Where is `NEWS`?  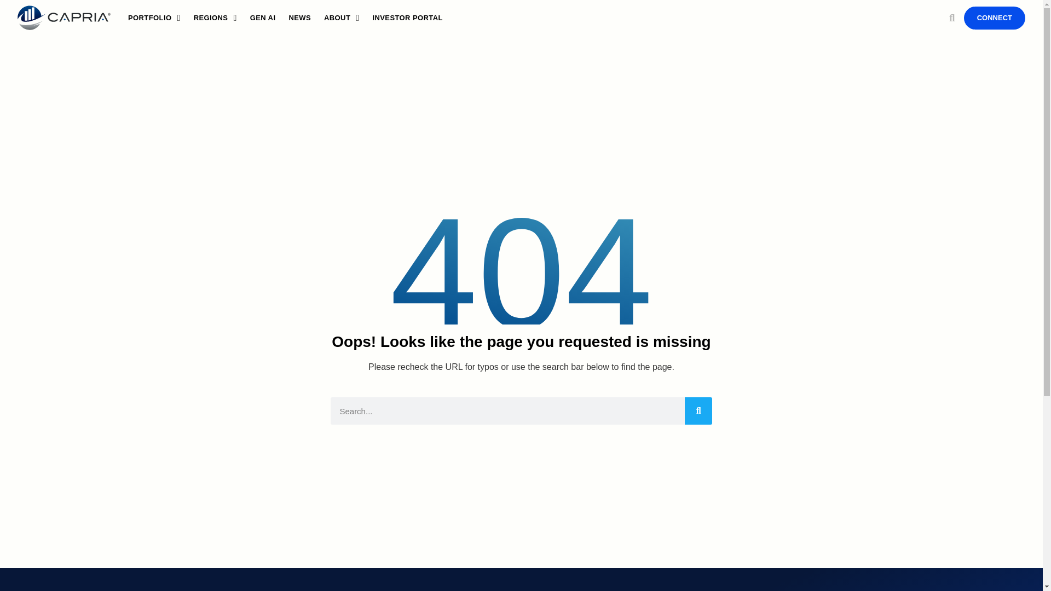 NEWS is located at coordinates (299, 18).